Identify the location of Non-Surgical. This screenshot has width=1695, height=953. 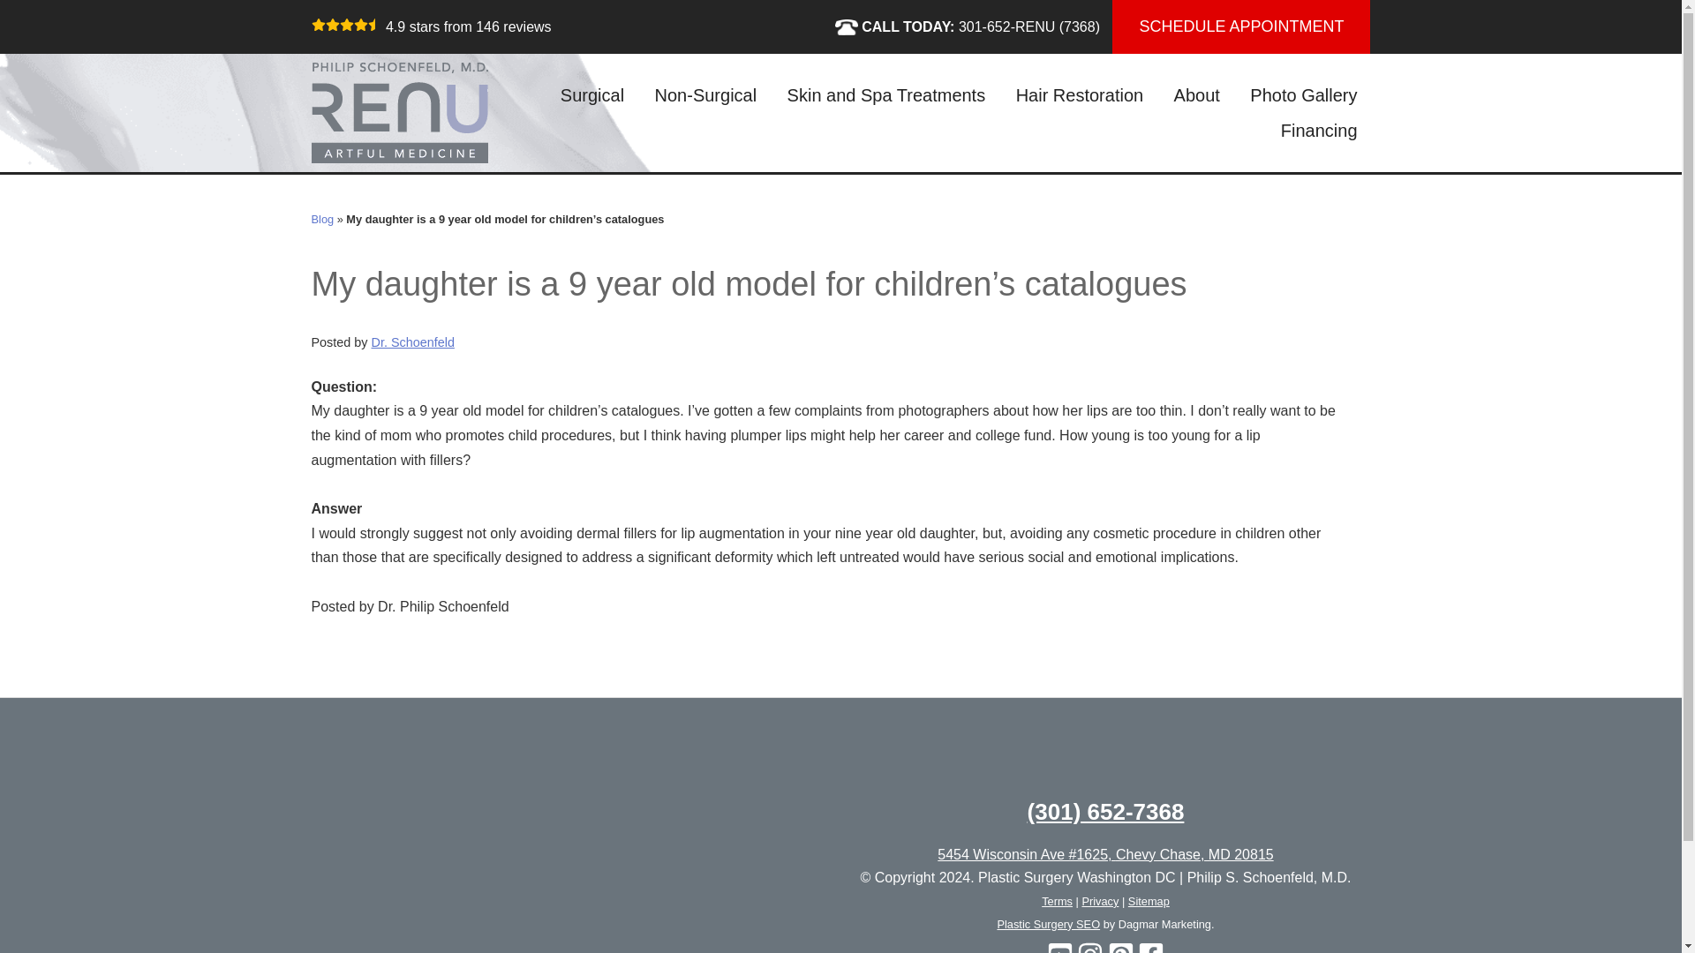
(706, 95).